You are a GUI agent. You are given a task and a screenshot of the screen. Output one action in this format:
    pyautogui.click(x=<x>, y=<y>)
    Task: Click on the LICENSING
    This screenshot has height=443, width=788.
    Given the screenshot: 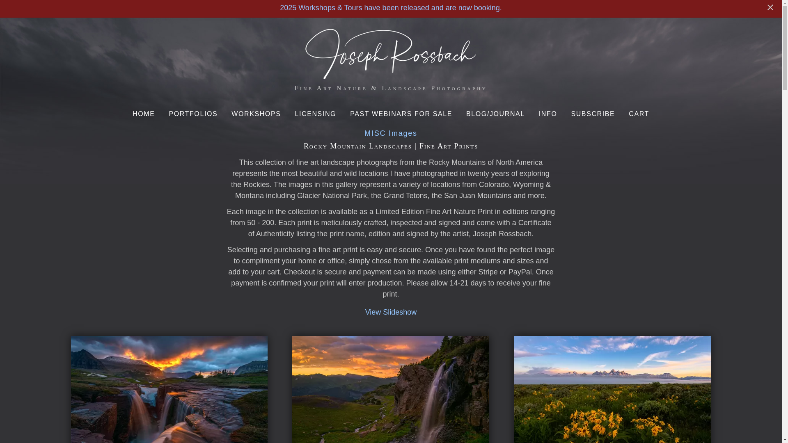 What is the action you would take?
    pyautogui.click(x=315, y=111)
    